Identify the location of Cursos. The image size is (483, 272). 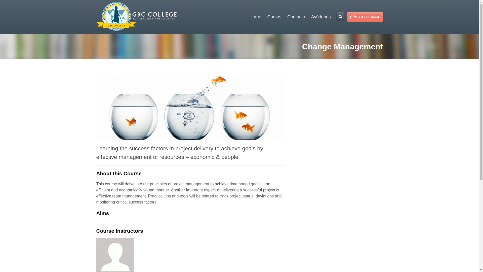
(274, 17).